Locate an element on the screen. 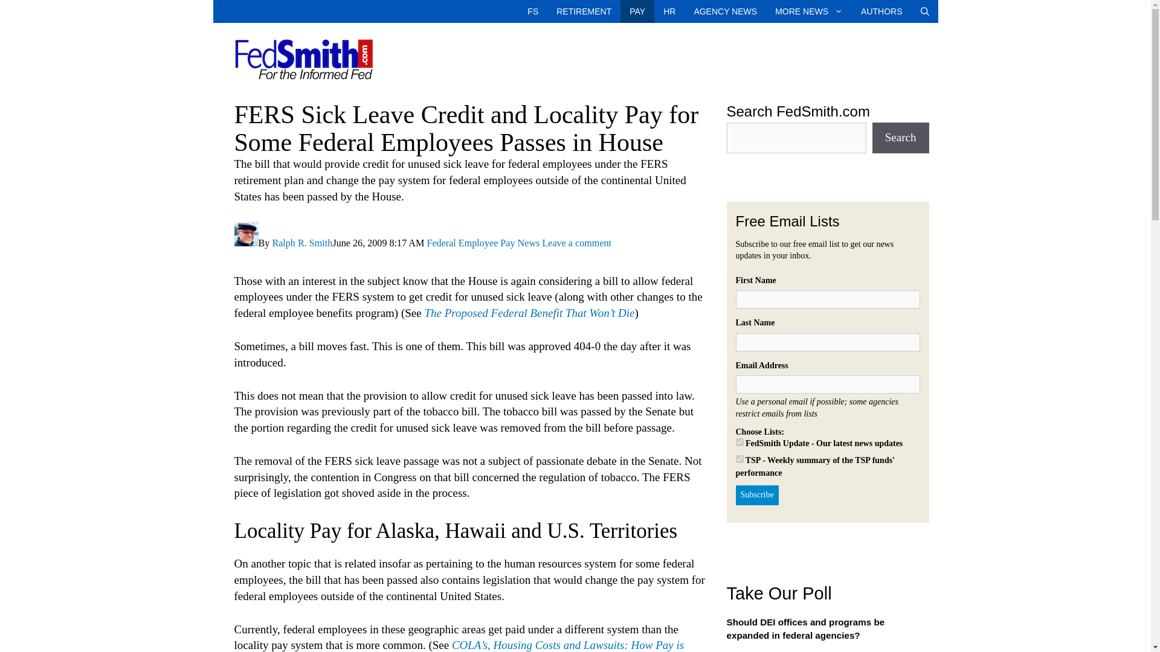 This screenshot has height=652, width=1160. MORE NEWS is located at coordinates (808, 11).